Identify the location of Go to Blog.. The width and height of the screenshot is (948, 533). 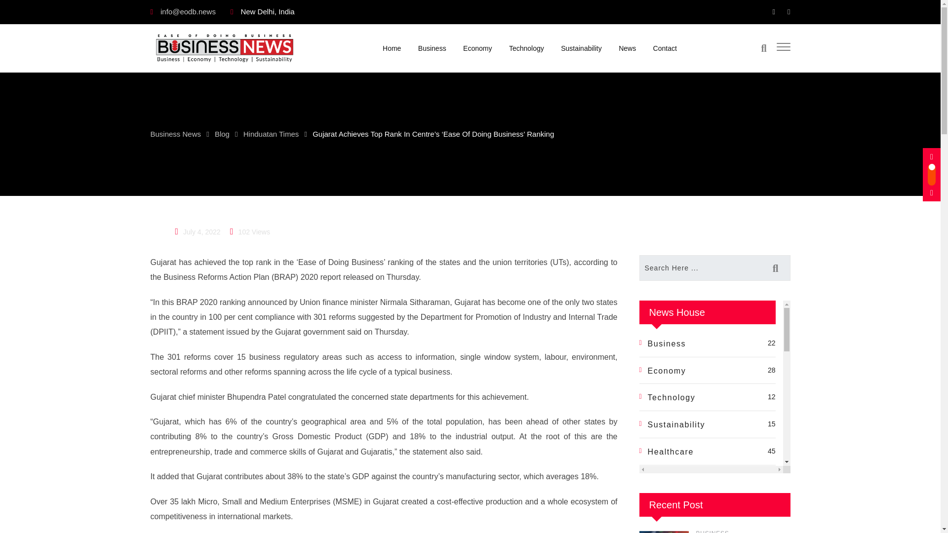
(222, 133).